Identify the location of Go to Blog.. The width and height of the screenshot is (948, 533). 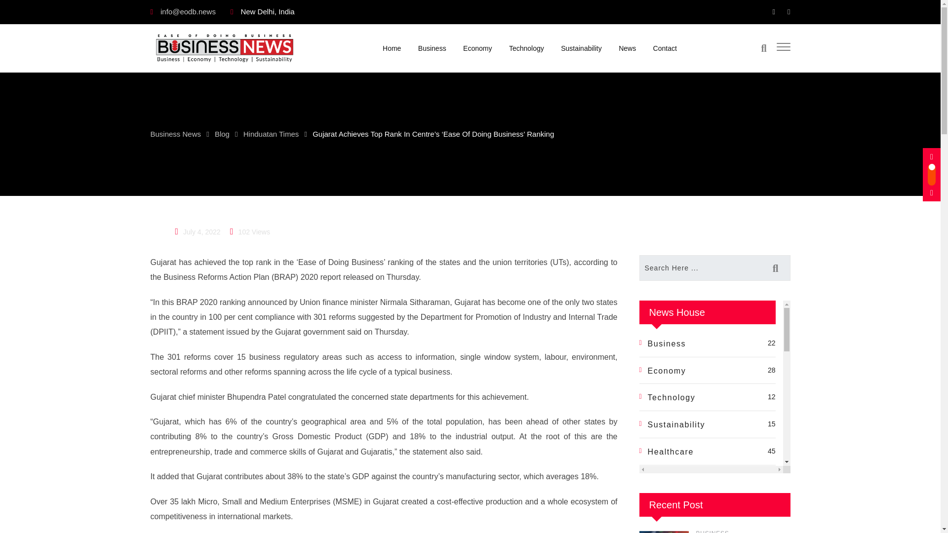
(222, 133).